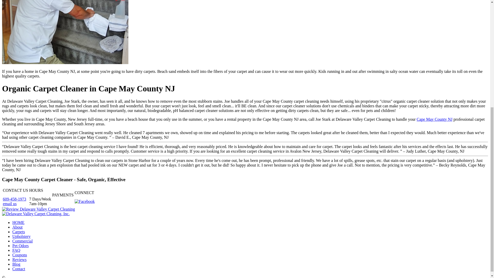 The image size is (494, 278). I want to click on Pet Odors, so click(21, 246).